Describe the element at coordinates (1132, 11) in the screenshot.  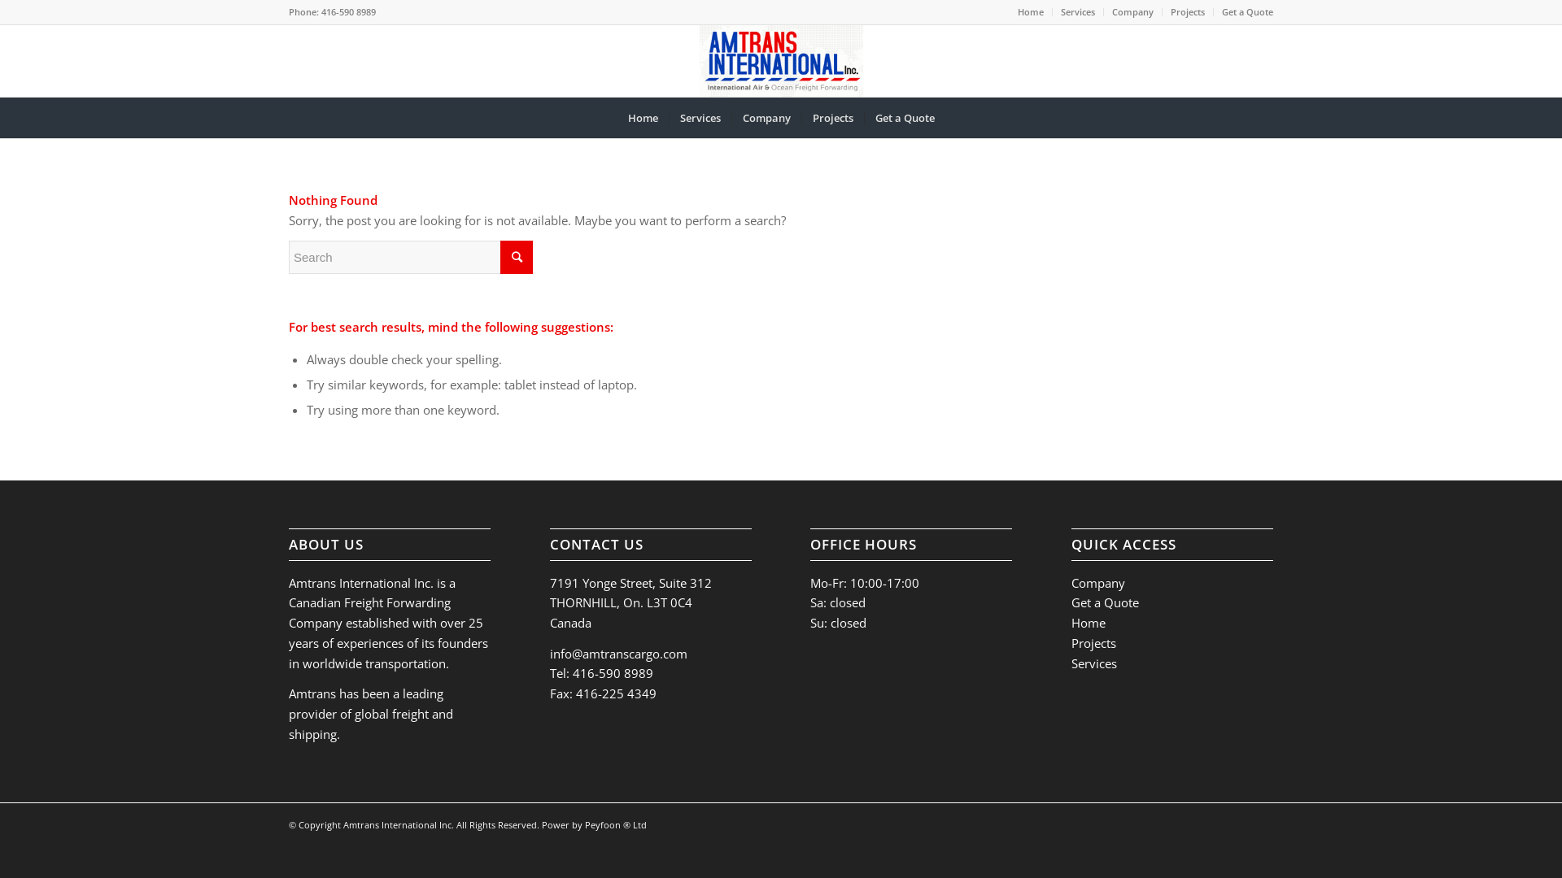
I see `Company` at that location.